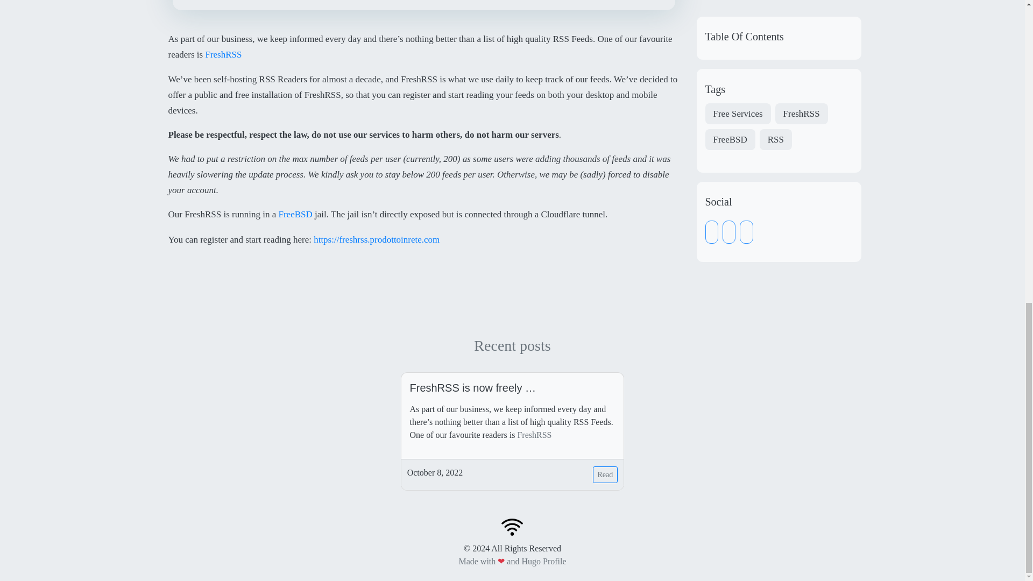 The width and height of the screenshot is (1033, 581). What do you see at coordinates (534, 435) in the screenshot?
I see `FreshRSS` at bounding box center [534, 435].